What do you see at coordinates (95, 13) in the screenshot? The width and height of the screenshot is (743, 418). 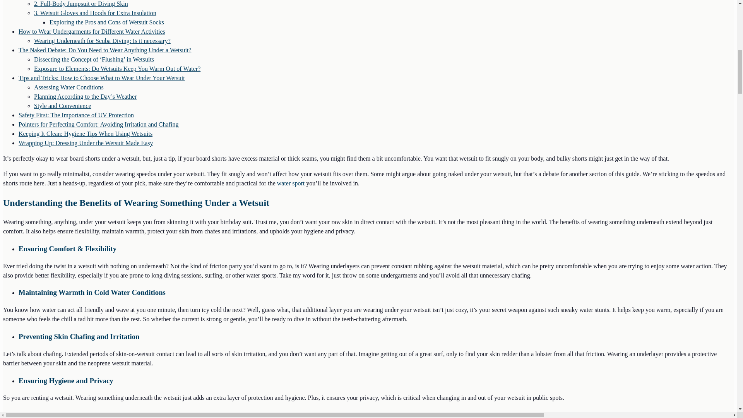 I see `3. Wetsuit Gloves and Hoods for Extra Insulation` at bounding box center [95, 13].